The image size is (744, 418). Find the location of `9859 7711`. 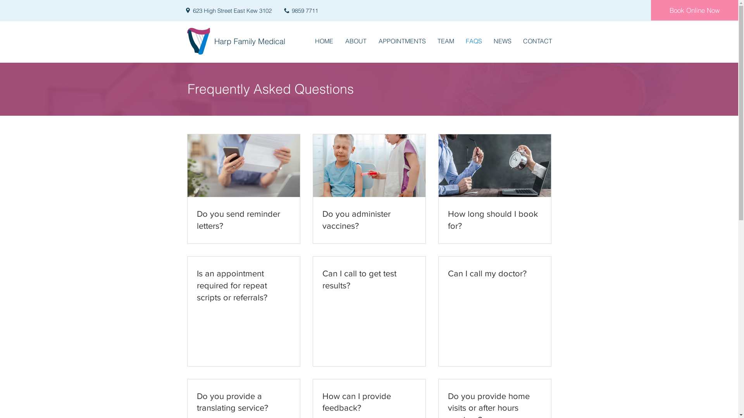

9859 7711 is located at coordinates (305, 11).